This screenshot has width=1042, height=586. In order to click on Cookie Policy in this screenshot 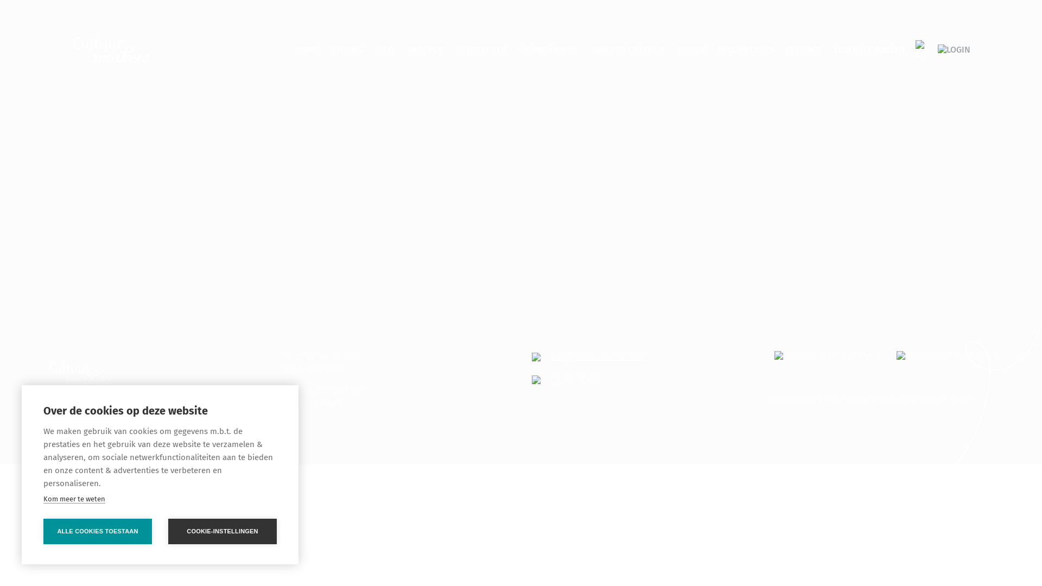, I will do `click(947, 399)`.